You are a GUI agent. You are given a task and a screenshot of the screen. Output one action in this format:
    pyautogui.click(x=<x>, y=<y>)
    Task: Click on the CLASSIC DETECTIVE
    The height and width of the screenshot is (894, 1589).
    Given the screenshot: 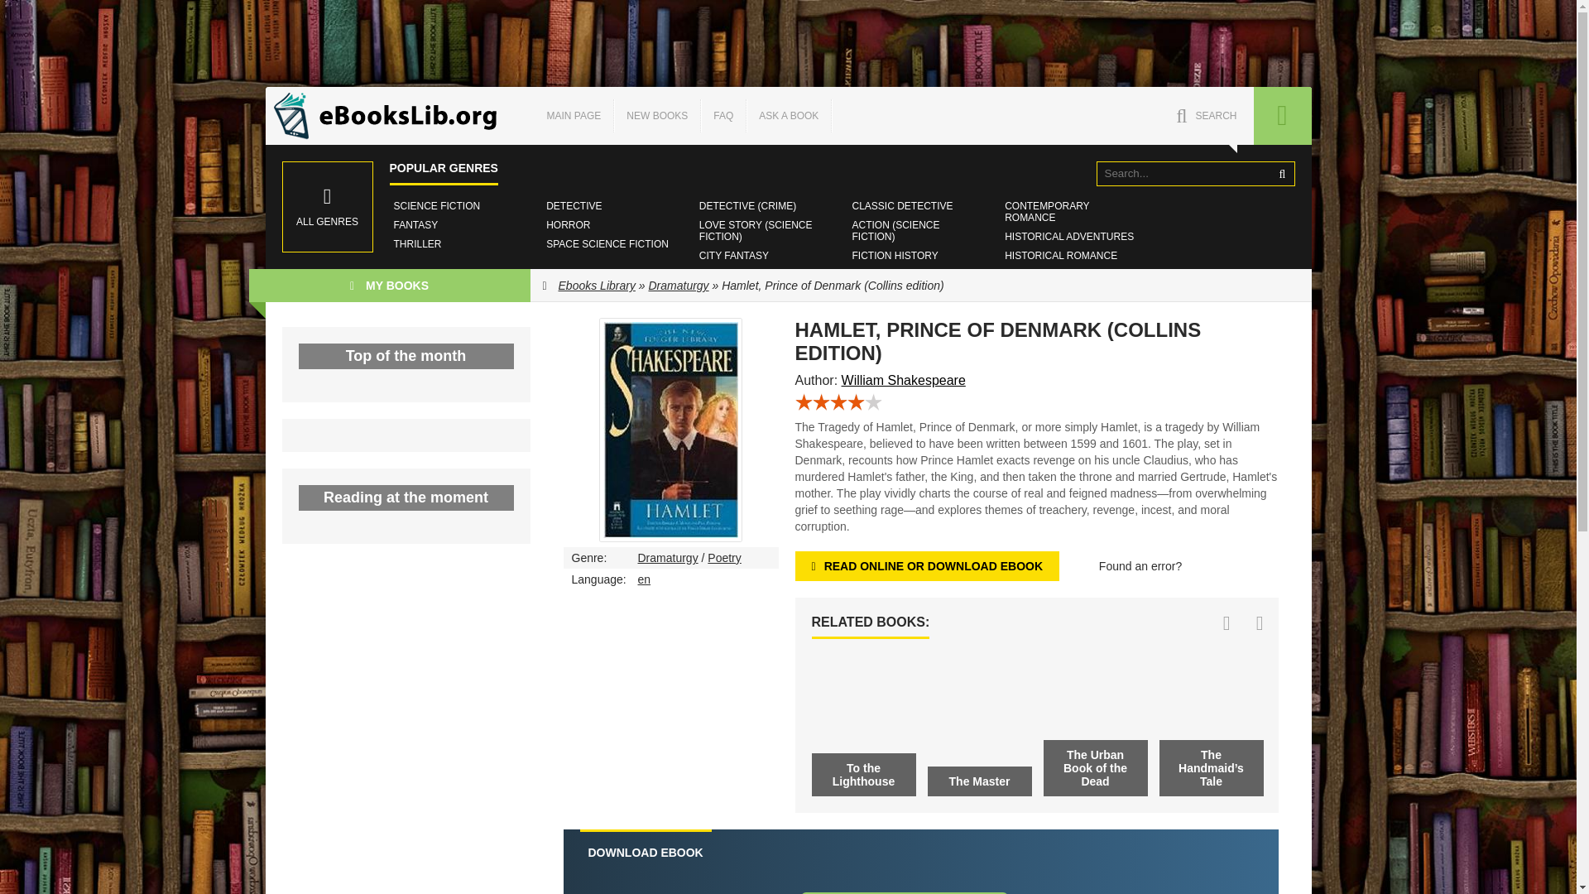 What is the action you would take?
    pyautogui.click(x=901, y=205)
    